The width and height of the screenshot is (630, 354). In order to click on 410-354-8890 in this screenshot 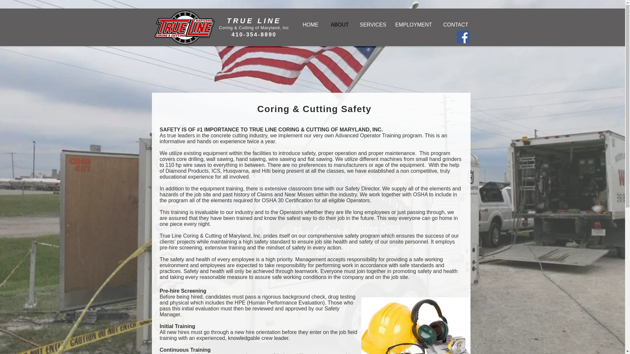, I will do `click(254, 34)`.